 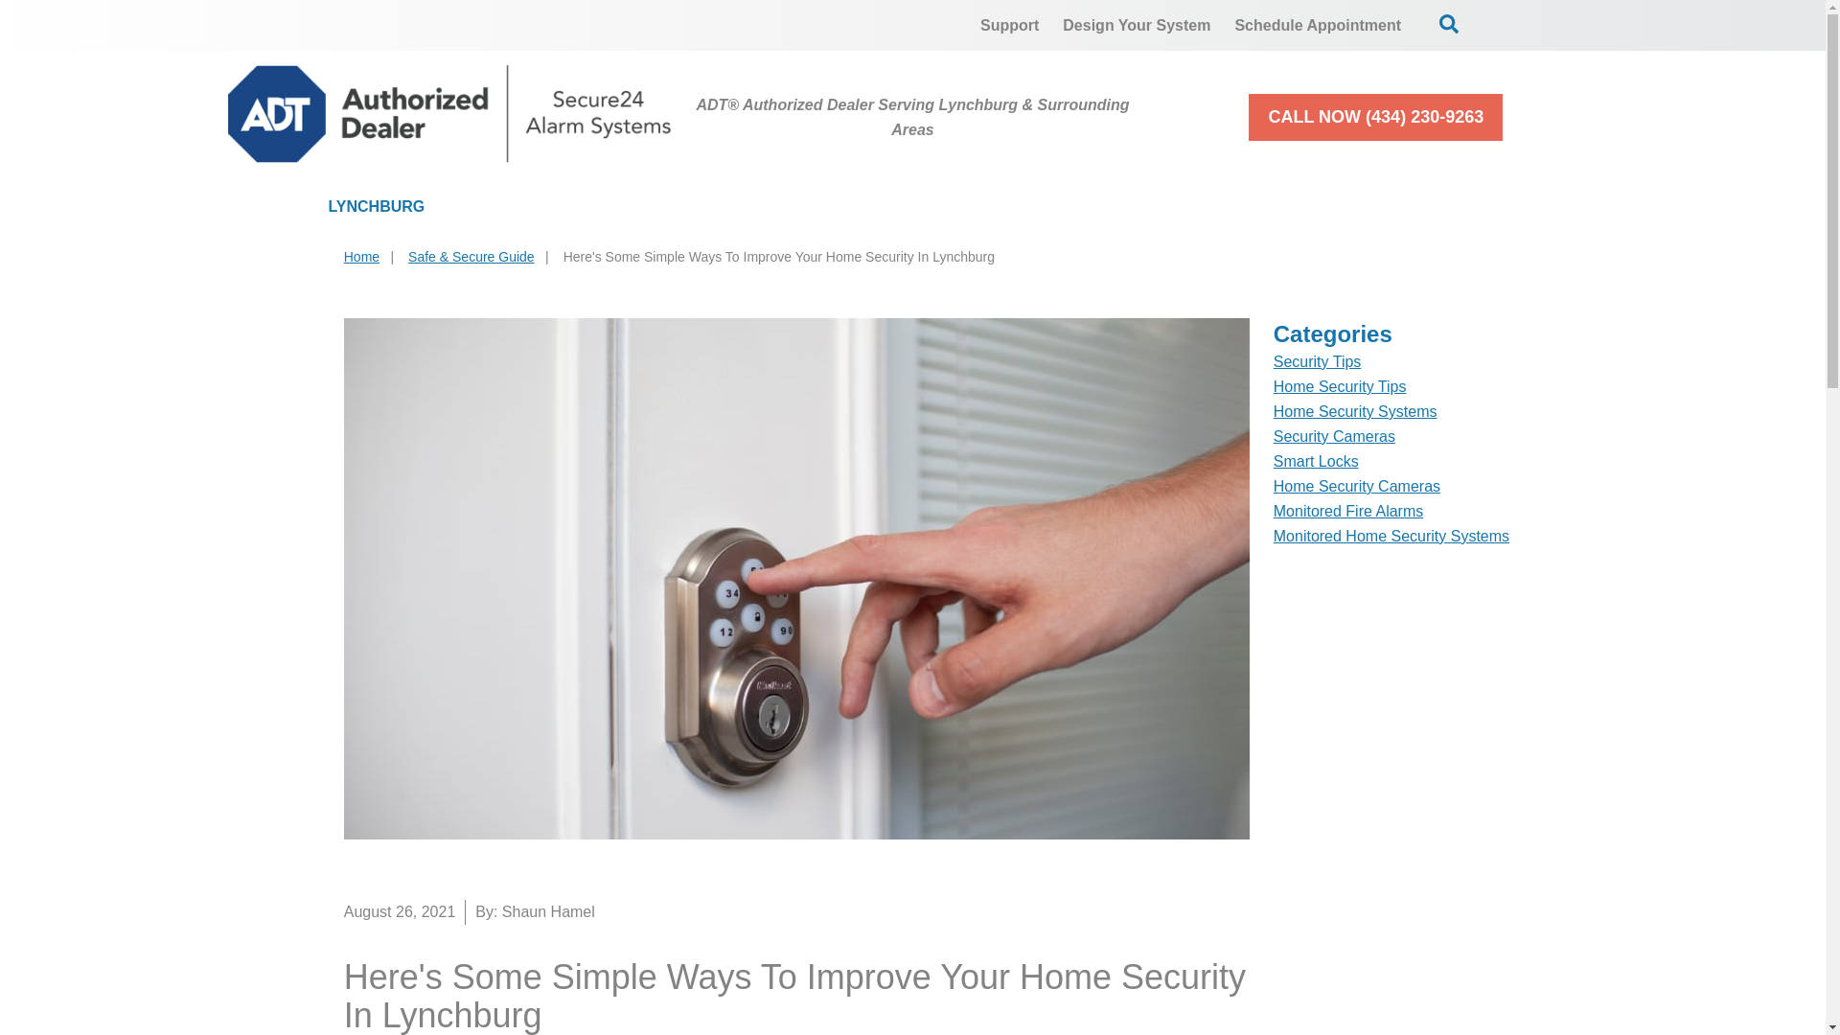 What do you see at coordinates (757, 207) in the screenshot?
I see `Cameras` at bounding box center [757, 207].